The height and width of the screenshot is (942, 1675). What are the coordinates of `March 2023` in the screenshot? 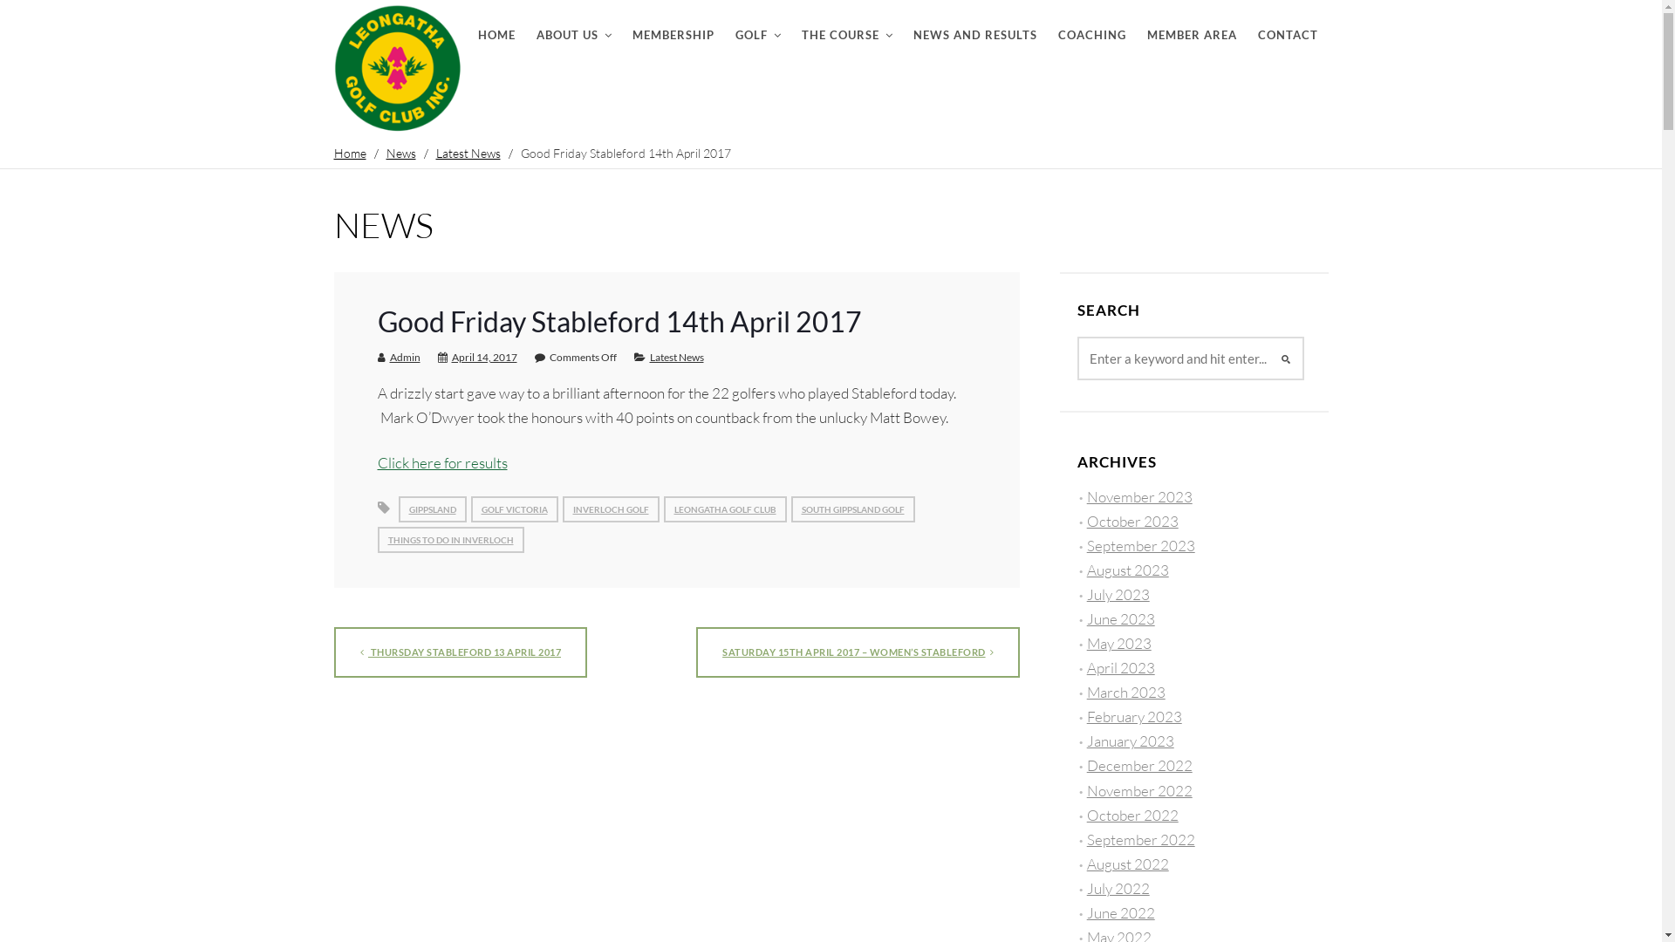 It's located at (1126, 693).